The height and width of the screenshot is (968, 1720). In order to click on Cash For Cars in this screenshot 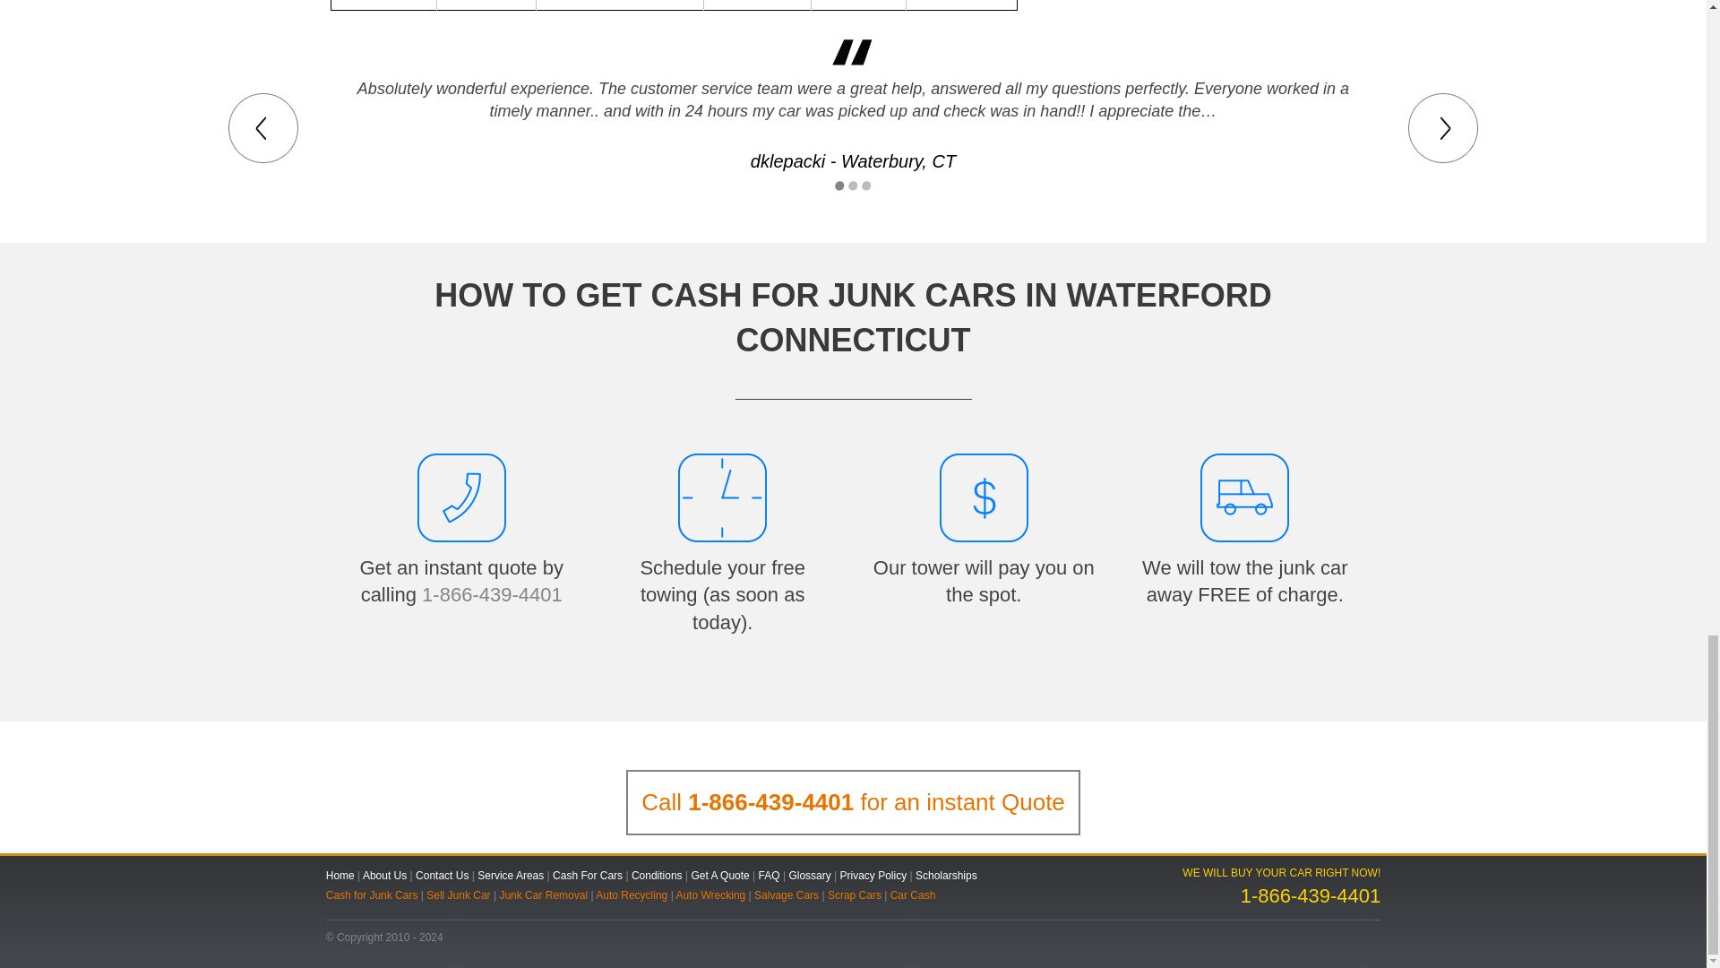, I will do `click(588, 875)`.